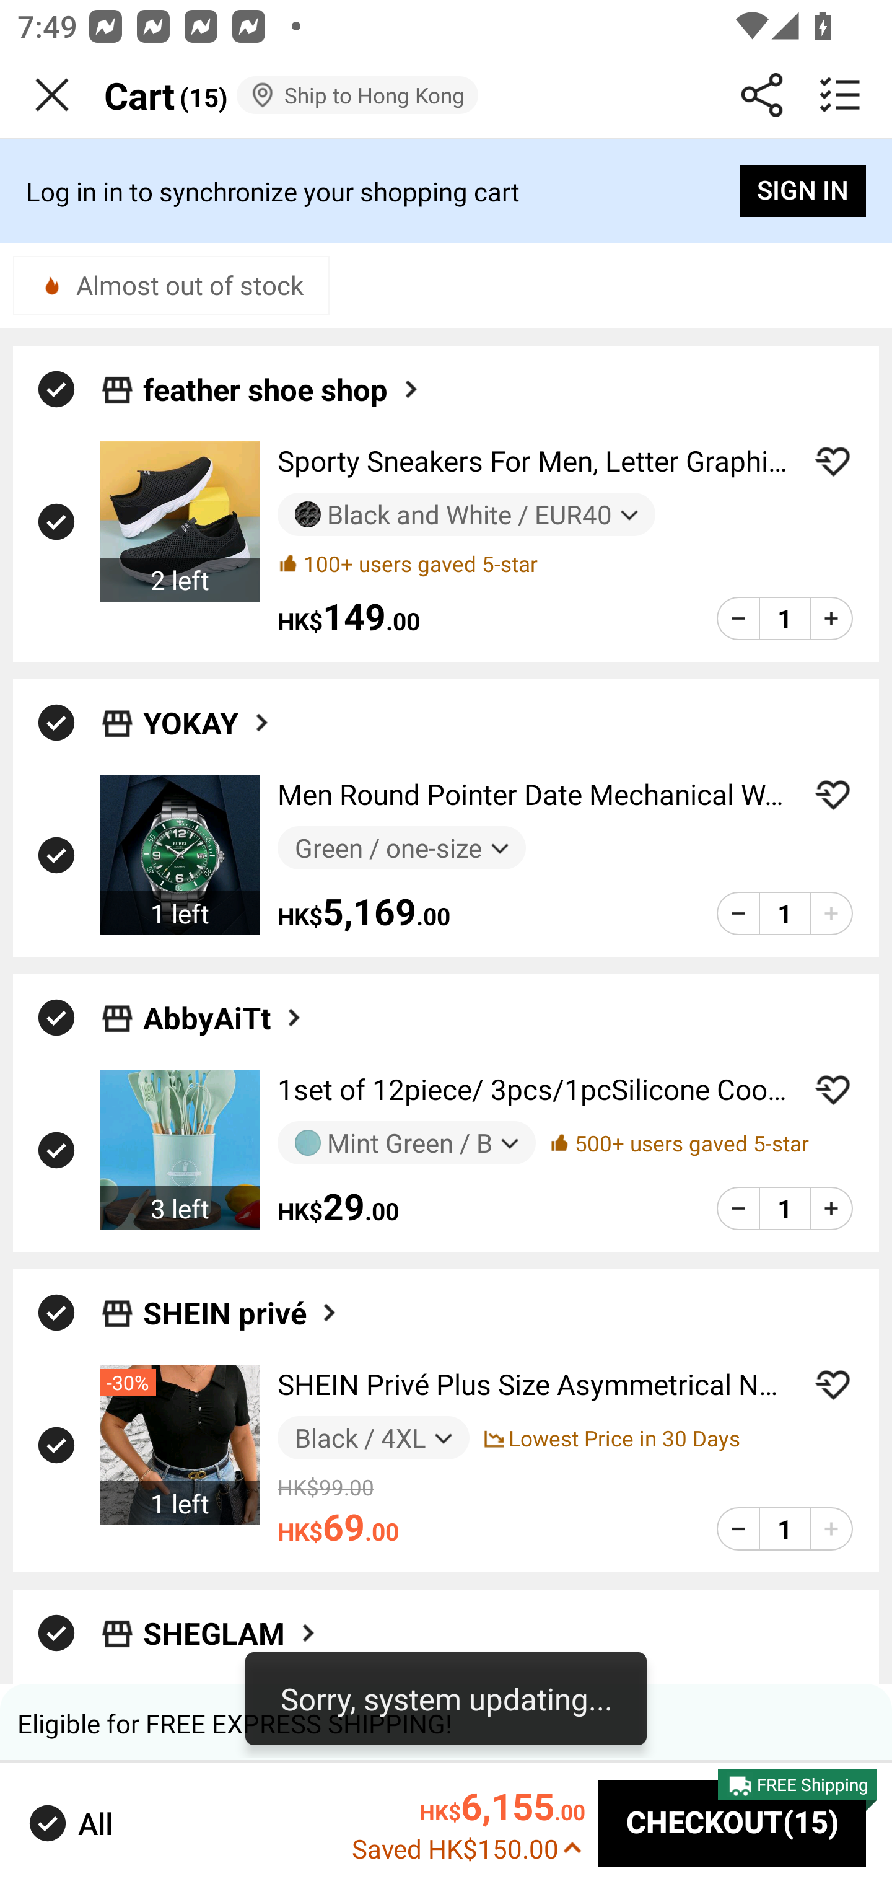  What do you see at coordinates (738, 618) in the screenshot?
I see `product quantity minus 1` at bounding box center [738, 618].